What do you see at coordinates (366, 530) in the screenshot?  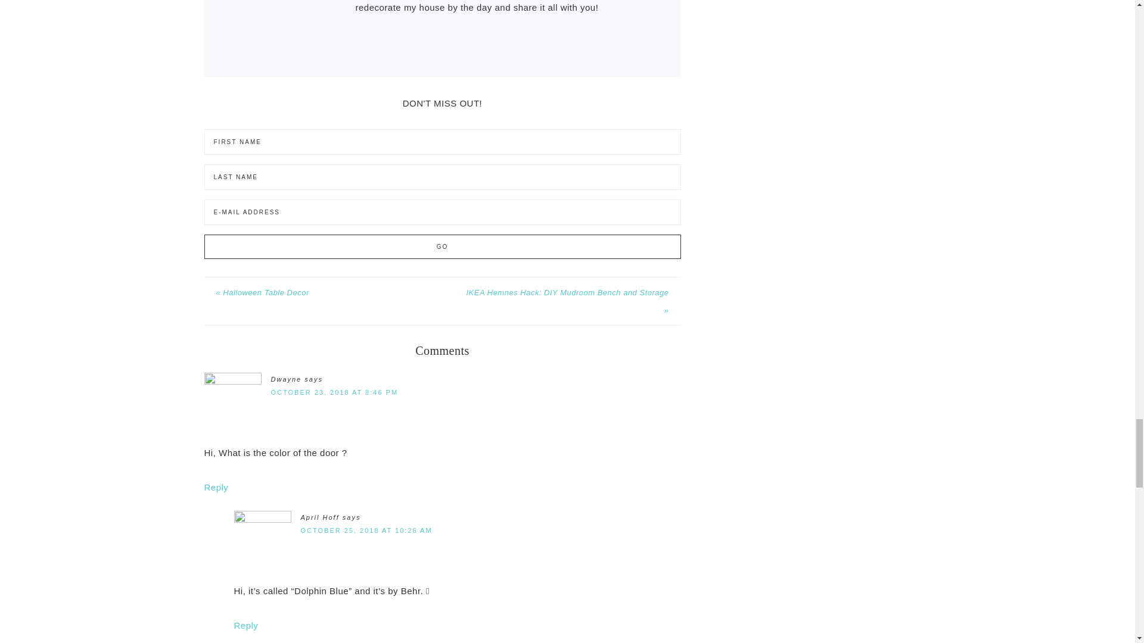 I see `OCTOBER 25, 2018 AT 10:26 AM` at bounding box center [366, 530].